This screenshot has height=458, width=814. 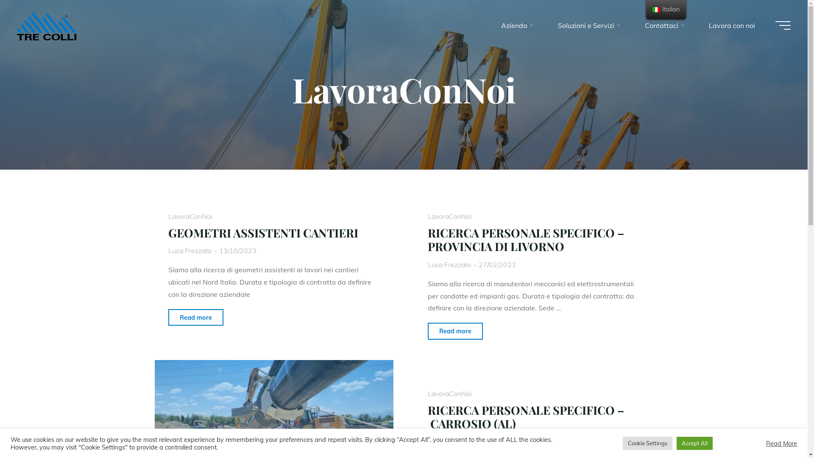 I want to click on Italian, so click(x=656, y=10).